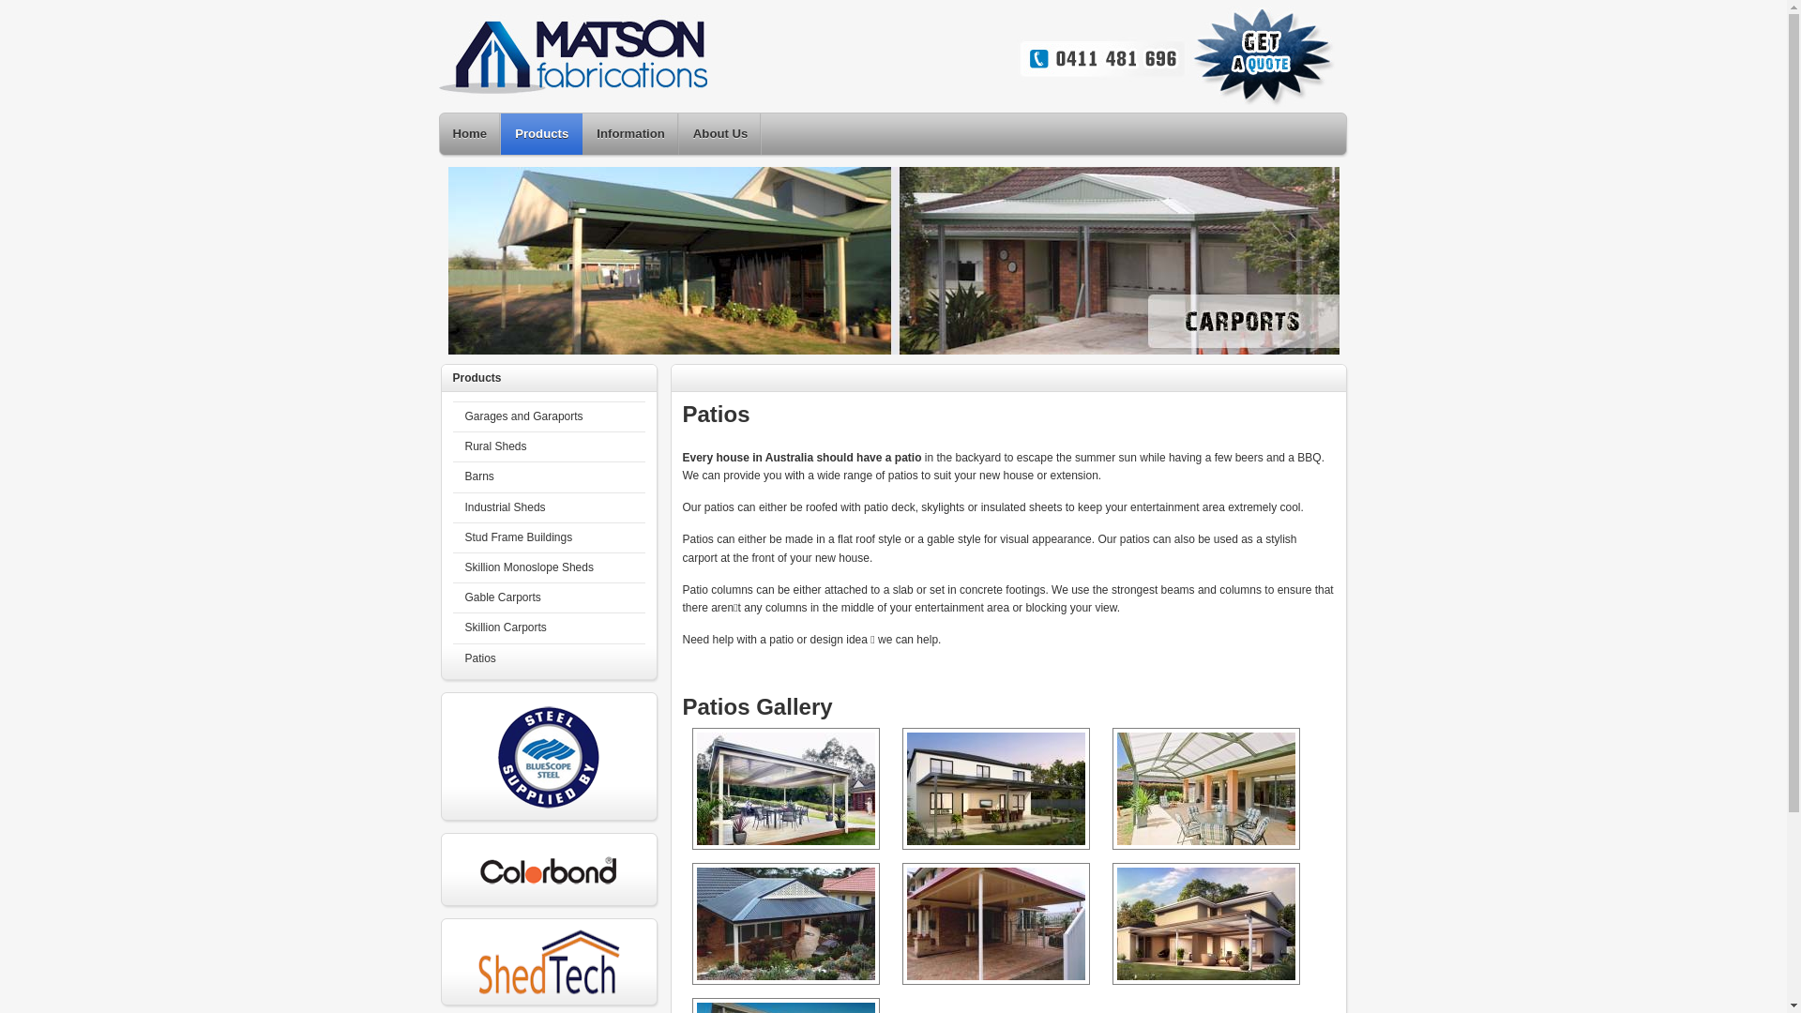  What do you see at coordinates (549, 963) in the screenshot?
I see `We use the industry leading ShedTech Software` at bounding box center [549, 963].